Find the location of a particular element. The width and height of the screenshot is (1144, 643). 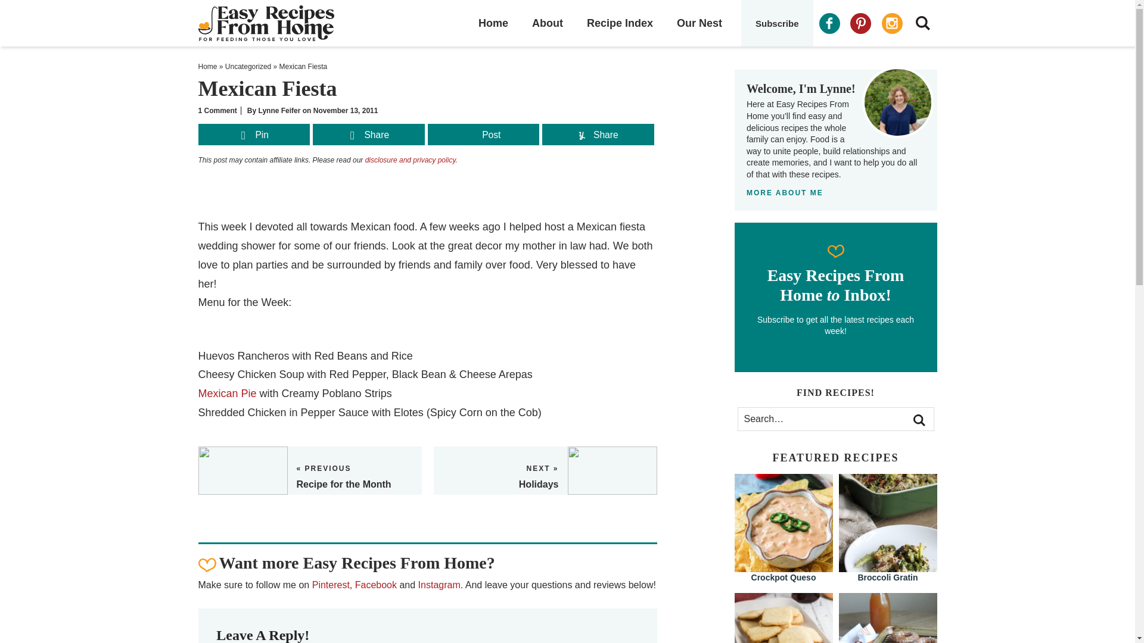

Home is located at coordinates (207, 66).